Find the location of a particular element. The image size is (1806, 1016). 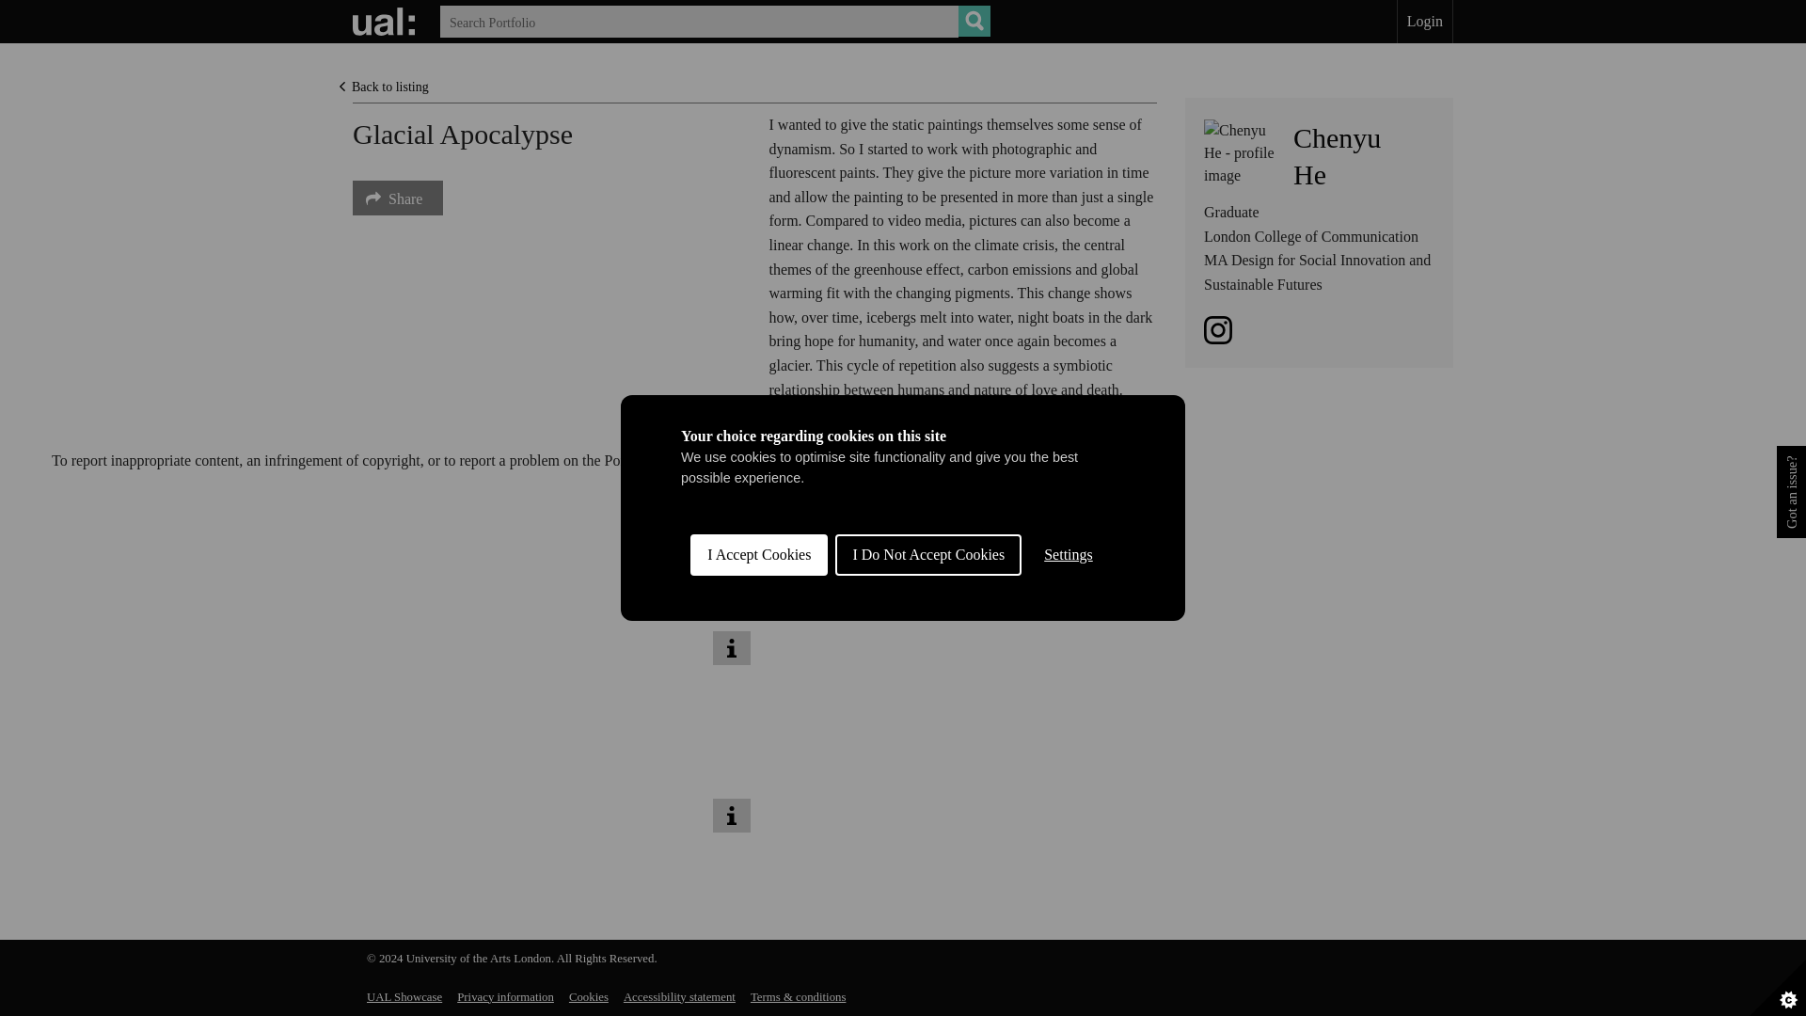

Cookies is located at coordinates (927, 771).